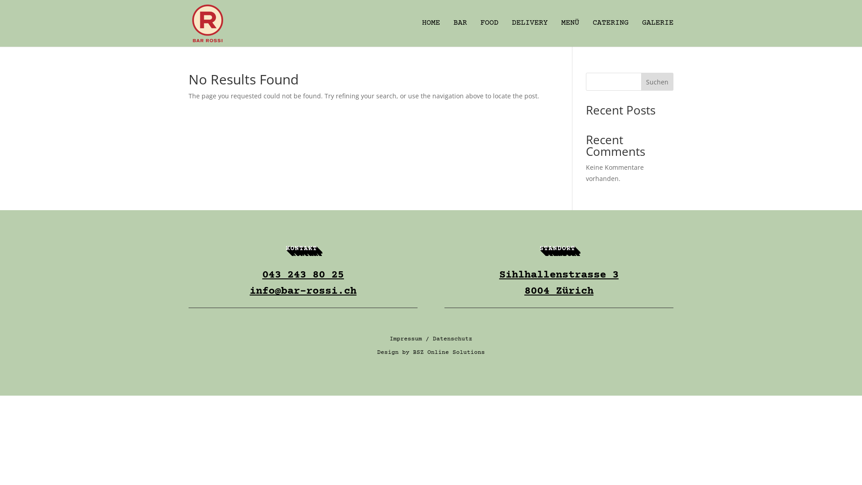 This screenshot has width=862, height=485. Describe the element at coordinates (431, 33) in the screenshot. I see `HOME` at that location.